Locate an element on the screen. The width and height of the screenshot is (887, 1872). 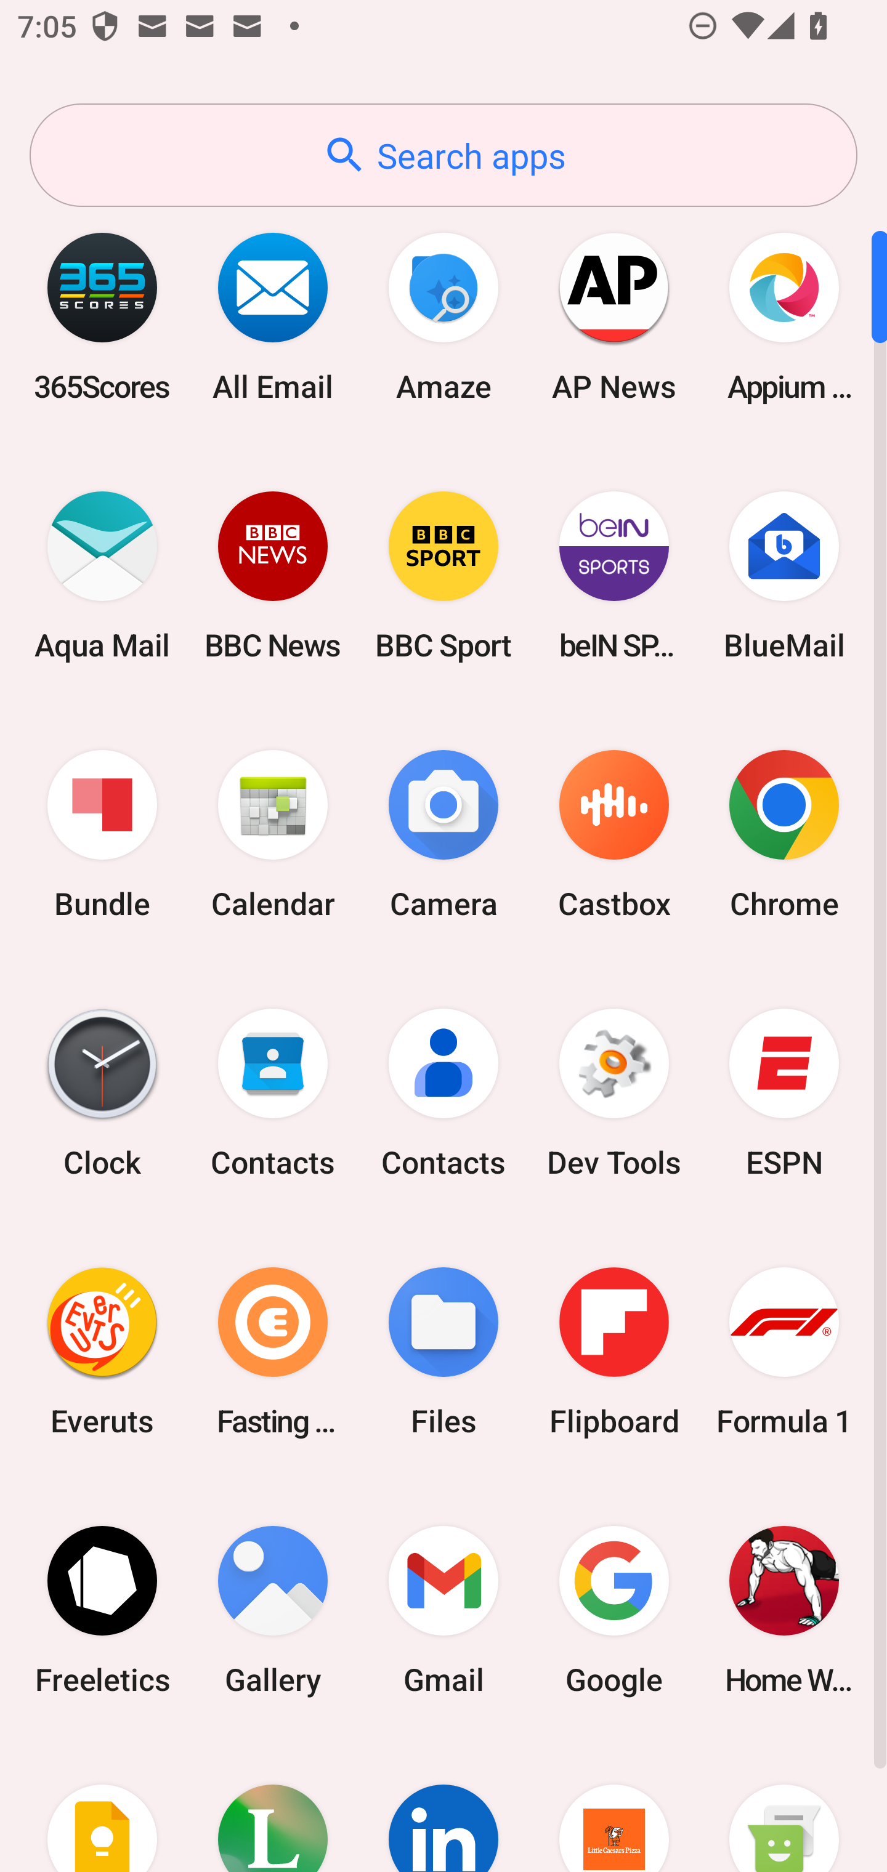
beIN SPORTS is located at coordinates (614, 575).